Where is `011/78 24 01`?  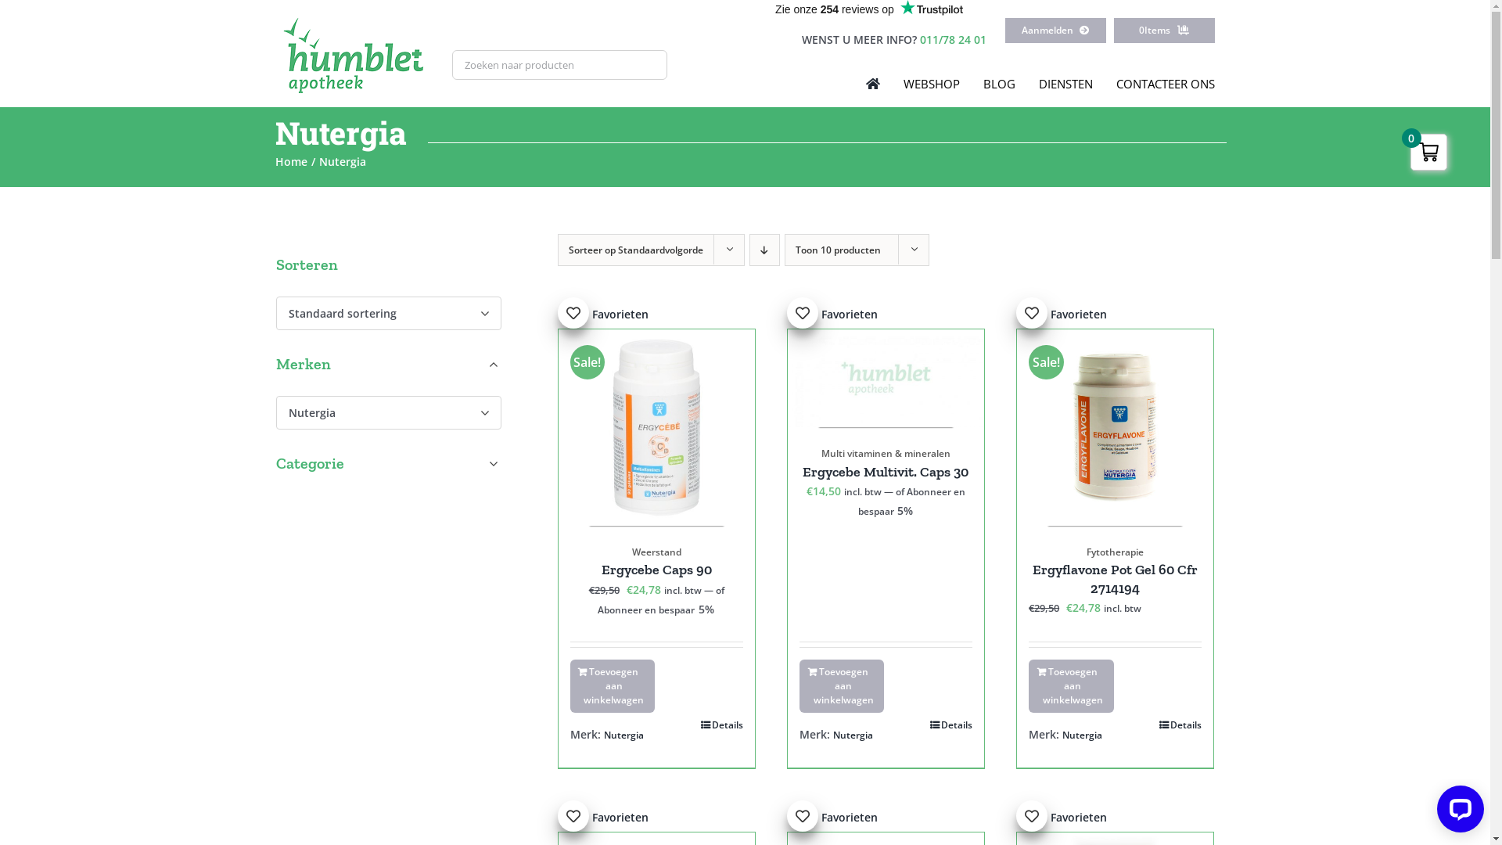 011/78 24 01 is located at coordinates (953, 39).